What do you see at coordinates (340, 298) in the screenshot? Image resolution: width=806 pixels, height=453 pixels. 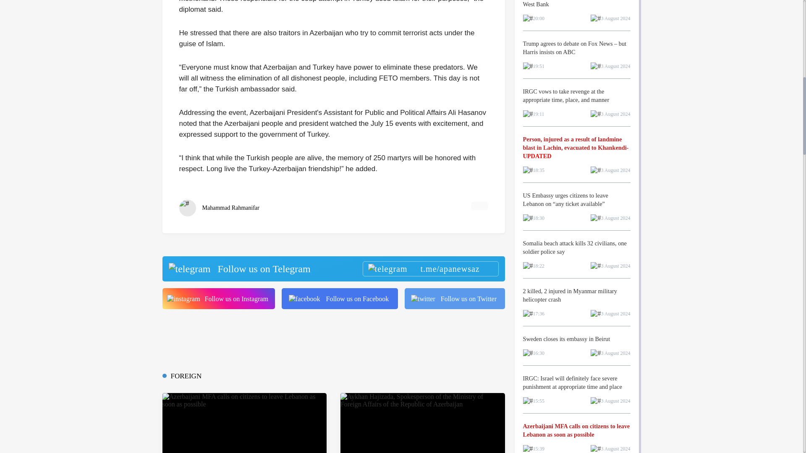 I see `Follow us on Facebook` at bounding box center [340, 298].